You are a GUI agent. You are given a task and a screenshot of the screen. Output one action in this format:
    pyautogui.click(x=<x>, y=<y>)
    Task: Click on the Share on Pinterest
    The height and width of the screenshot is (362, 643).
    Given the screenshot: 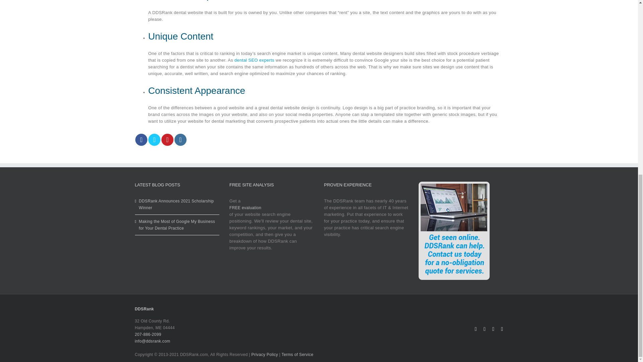 What is the action you would take?
    pyautogui.click(x=167, y=139)
    